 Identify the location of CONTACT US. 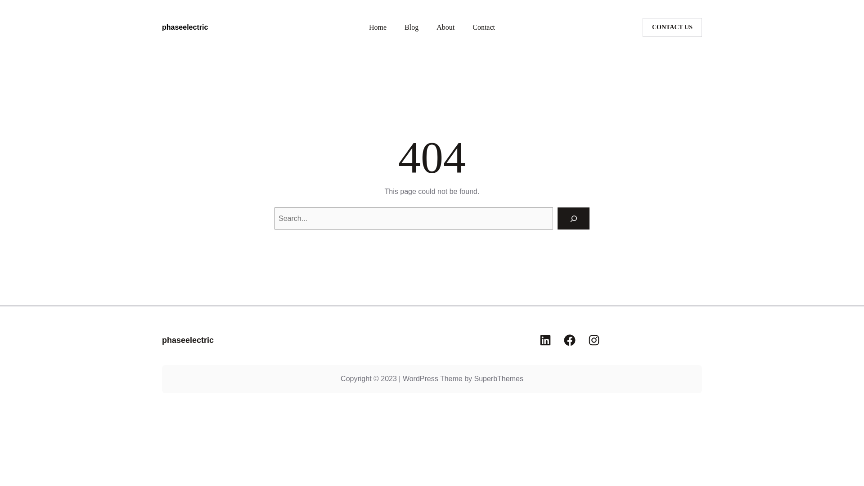
(672, 27).